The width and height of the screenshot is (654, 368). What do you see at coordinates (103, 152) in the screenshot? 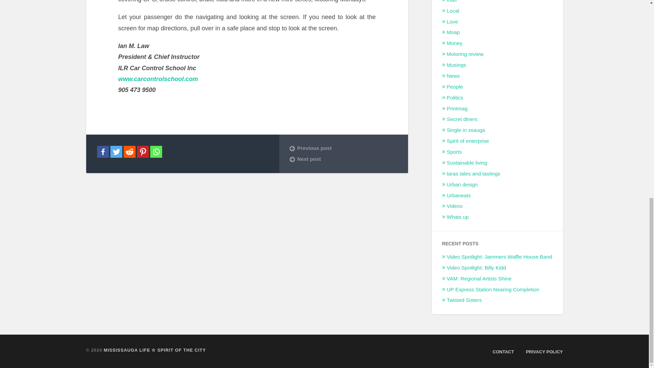
I see `Facebook` at bounding box center [103, 152].